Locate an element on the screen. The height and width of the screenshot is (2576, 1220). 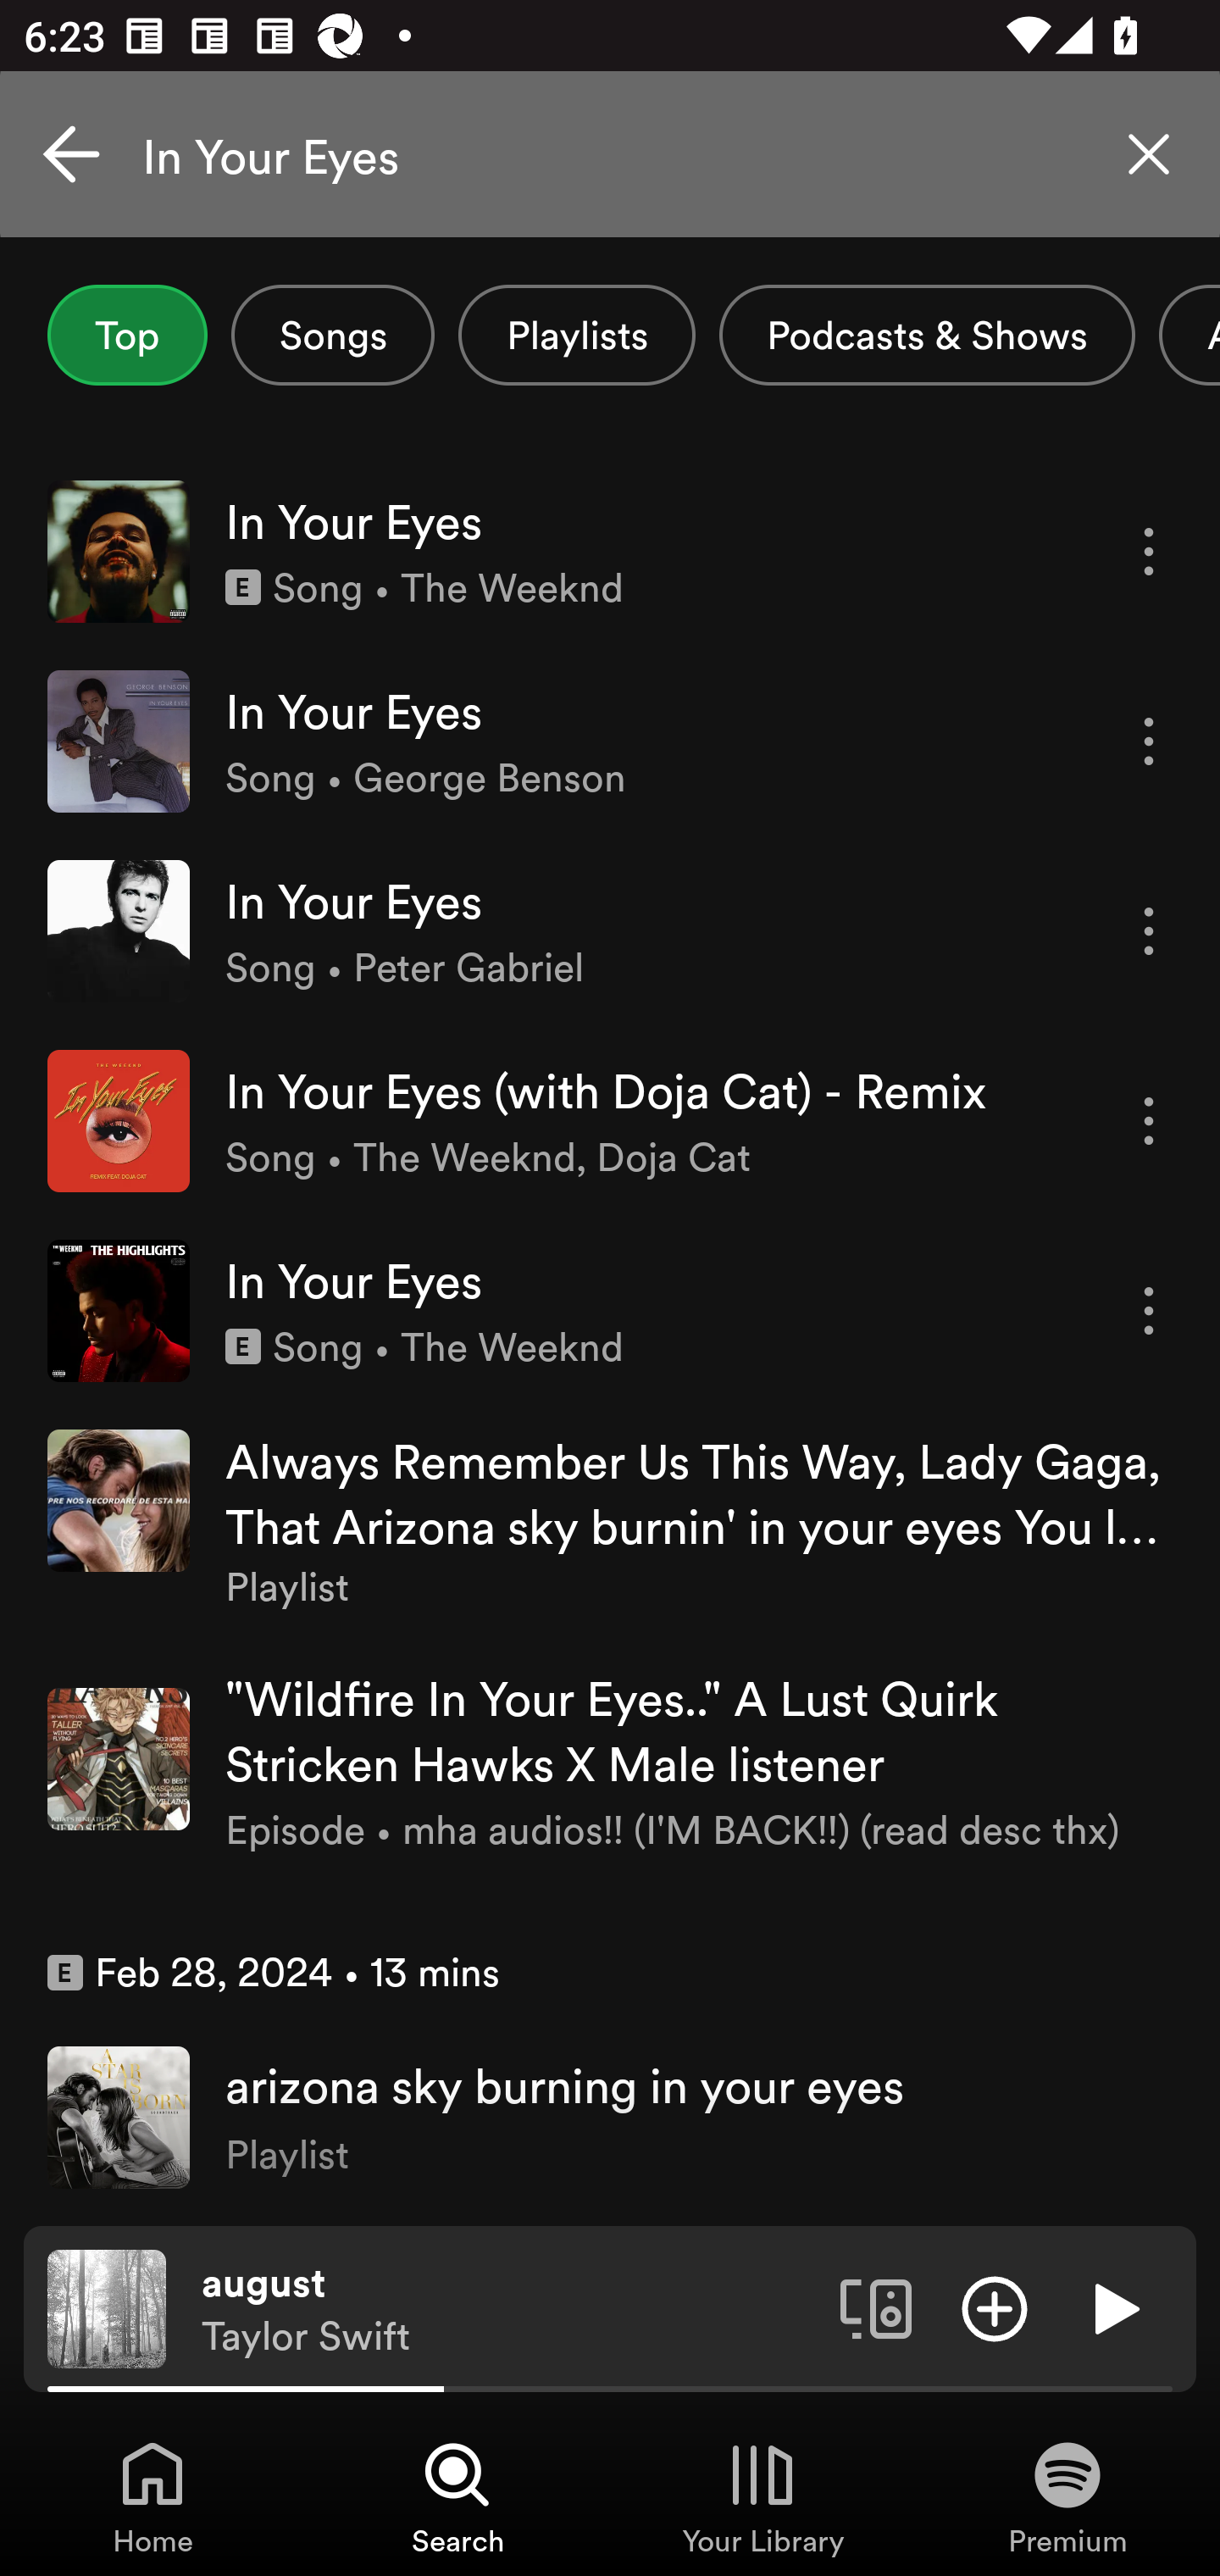
Connect to a device. Opens the devices menu is located at coordinates (876, 2307).